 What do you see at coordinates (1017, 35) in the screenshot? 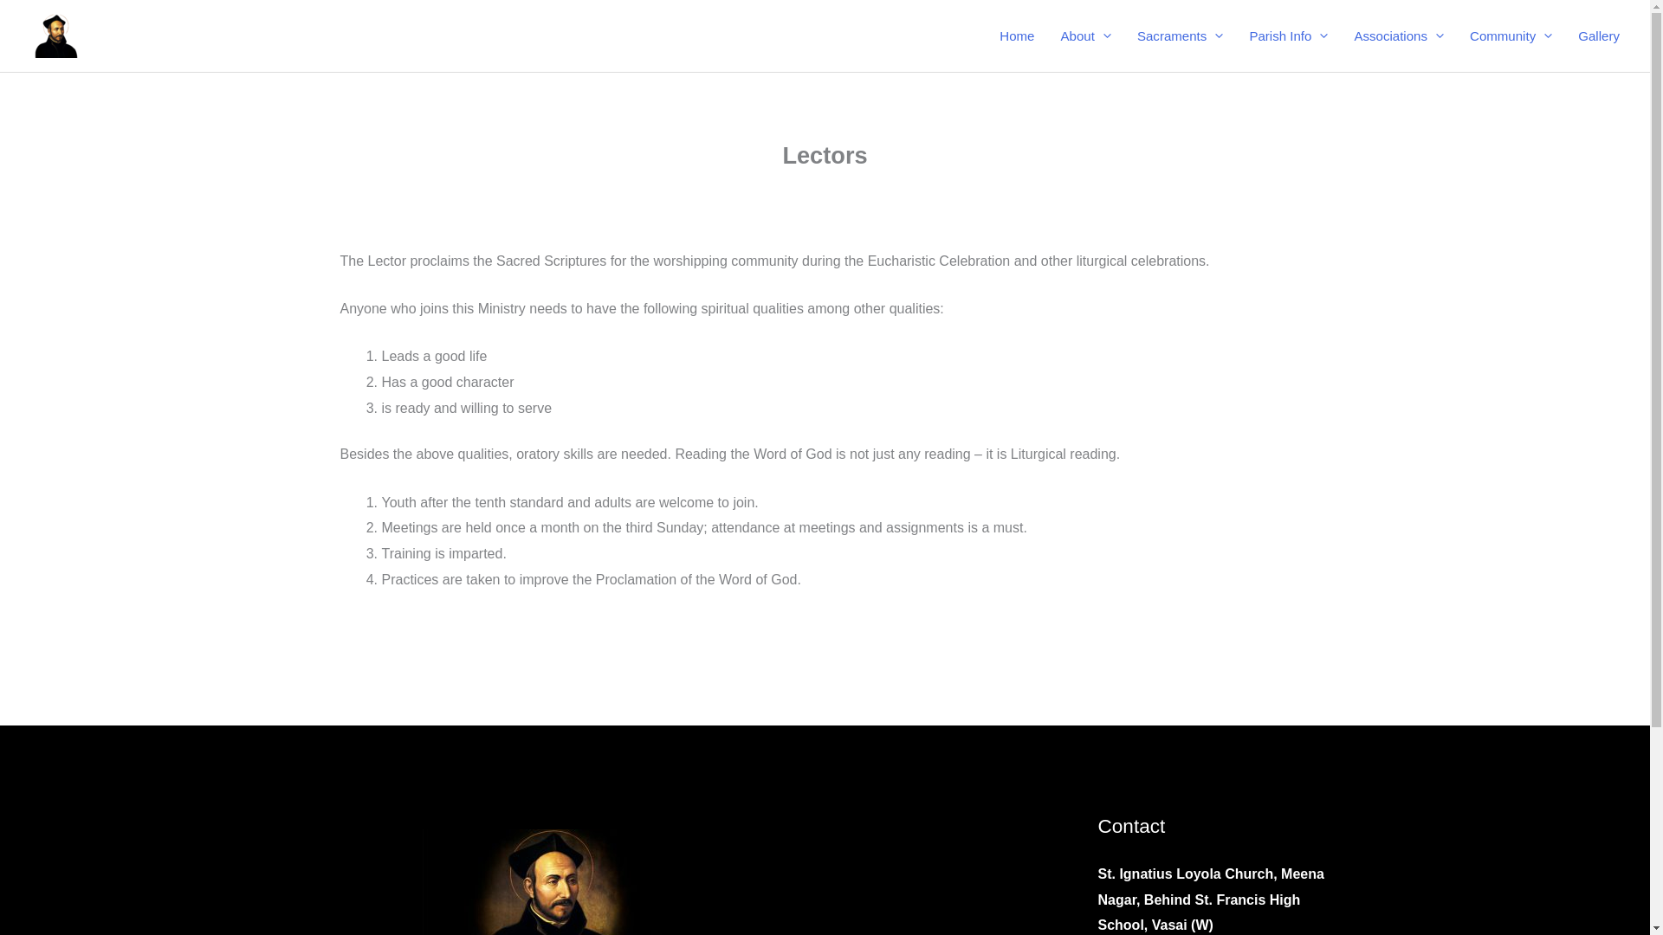
I see `Home` at bounding box center [1017, 35].